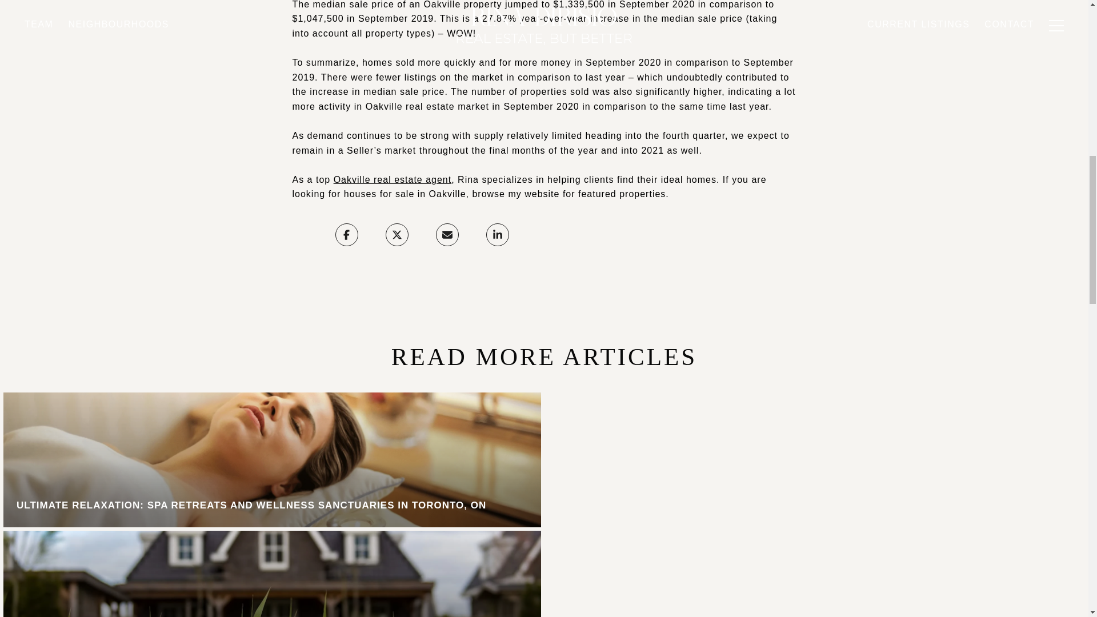 The height and width of the screenshot is (617, 1097). I want to click on Oakville real estate agent, so click(393, 179).